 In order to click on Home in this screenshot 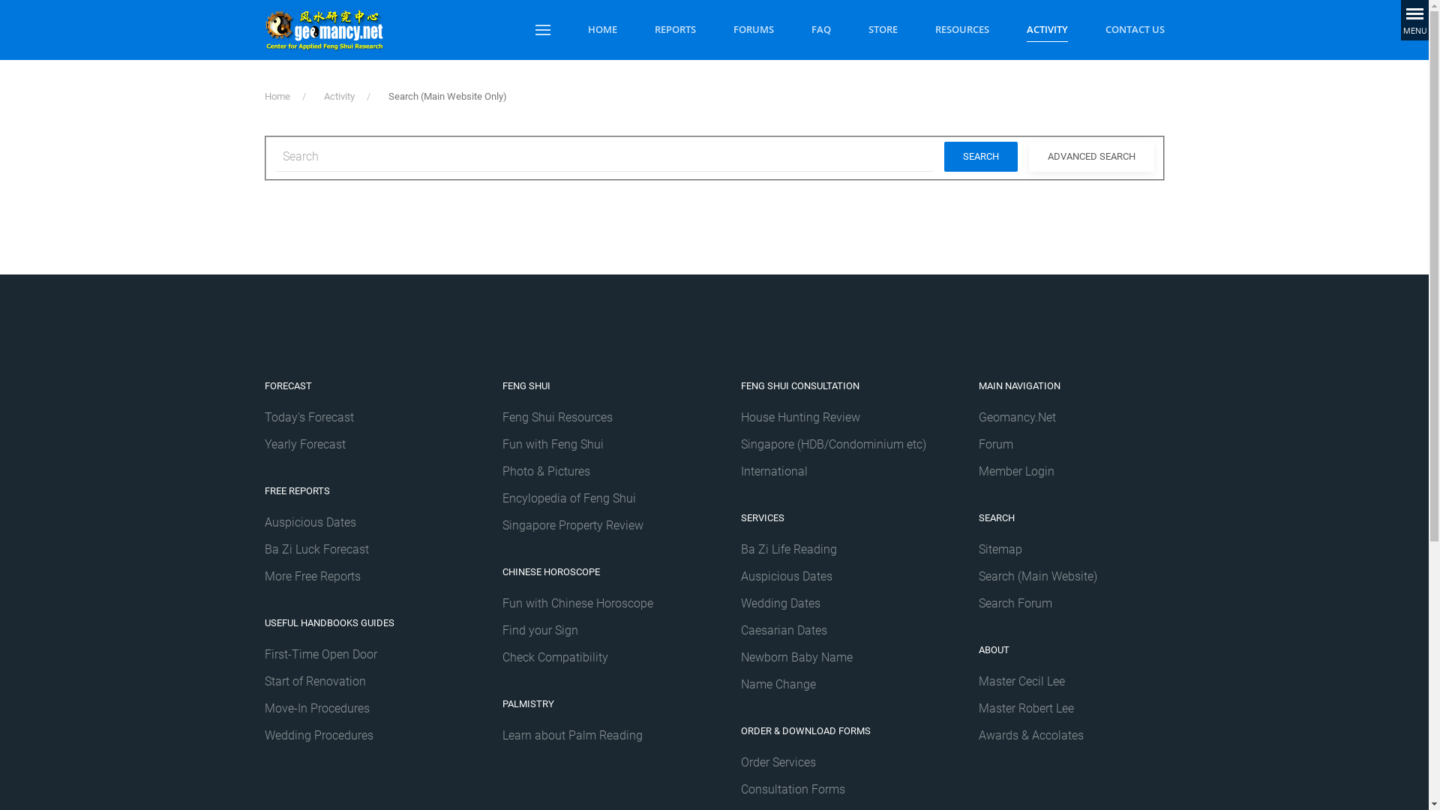, I will do `click(277, 96)`.